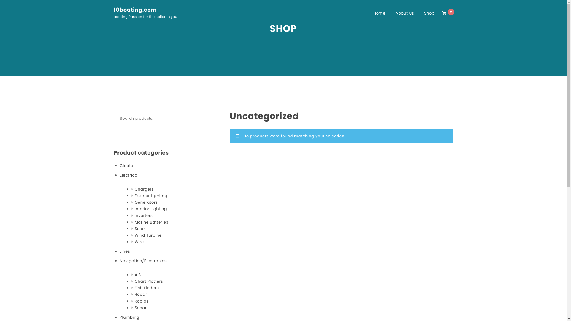 The image size is (571, 321). What do you see at coordinates (141, 295) in the screenshot?
I see `Radar` at bounding box center [141, 295].